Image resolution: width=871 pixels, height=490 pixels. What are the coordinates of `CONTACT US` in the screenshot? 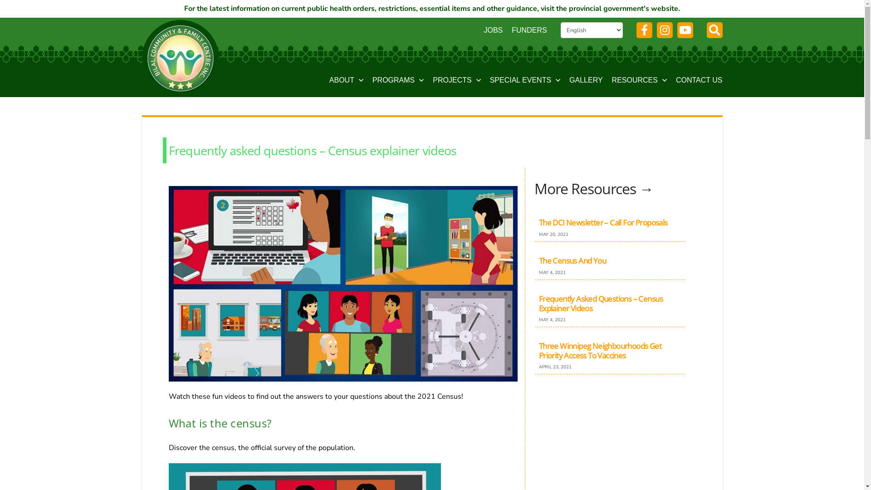 It's located at (700, 82).